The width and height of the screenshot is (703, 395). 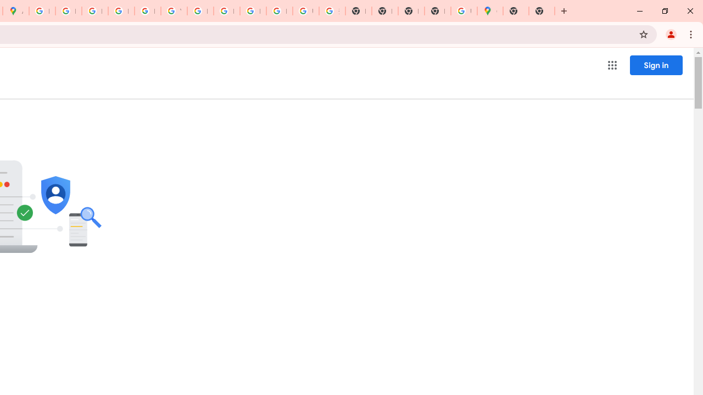 I want to click on Privacy Help Center - Policies Help, so click(x=68, y=11).